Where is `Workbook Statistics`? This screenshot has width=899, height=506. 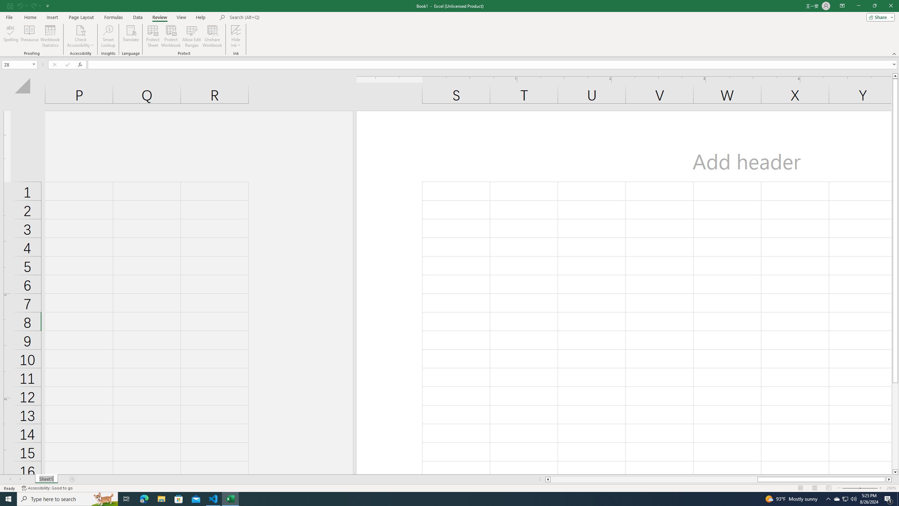
Workbook Statistics is located at coordinates (50, 36).